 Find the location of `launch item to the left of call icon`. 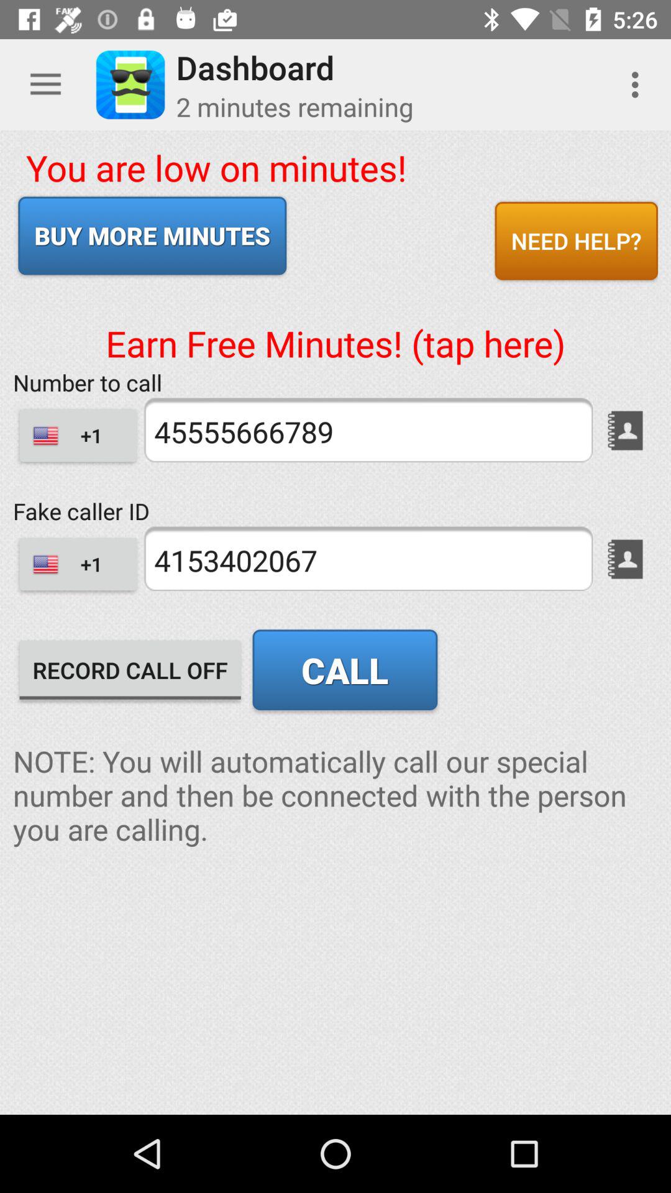

launch item to the left of call icon is located at coordinates (130, 670).